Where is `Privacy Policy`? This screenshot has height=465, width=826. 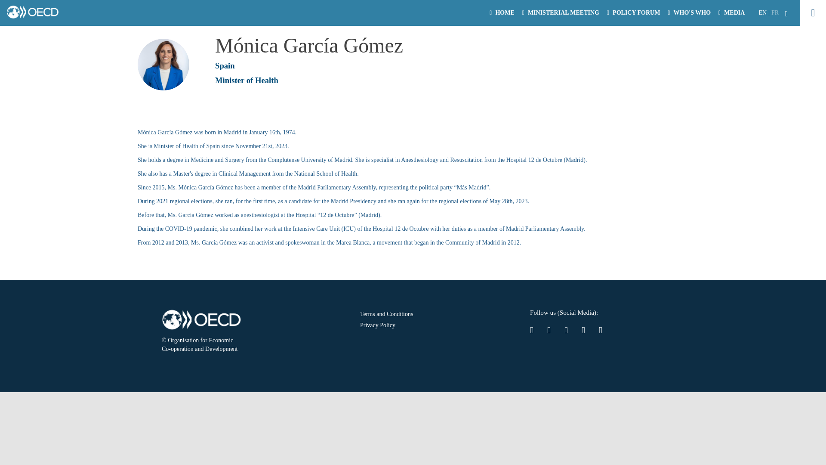 Privacy Policy is located at coordinates (424, 326).